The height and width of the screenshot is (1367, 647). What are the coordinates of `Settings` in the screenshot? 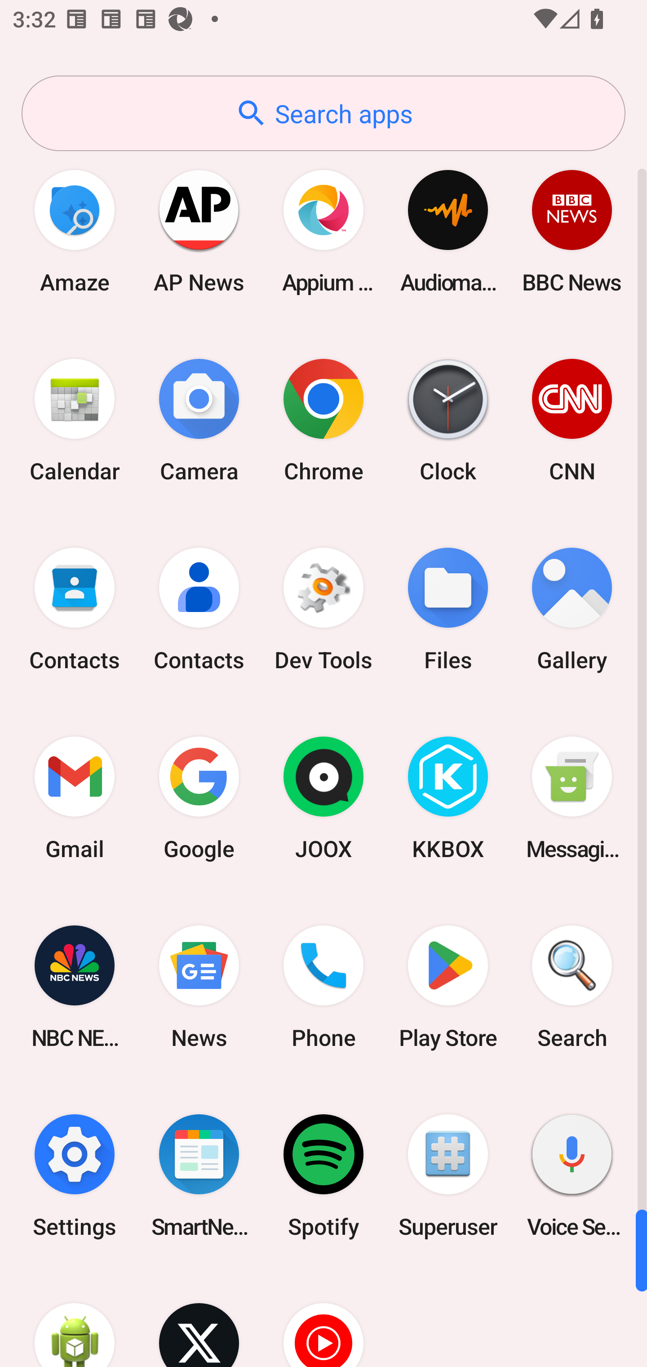 It's located at (75, 1175).